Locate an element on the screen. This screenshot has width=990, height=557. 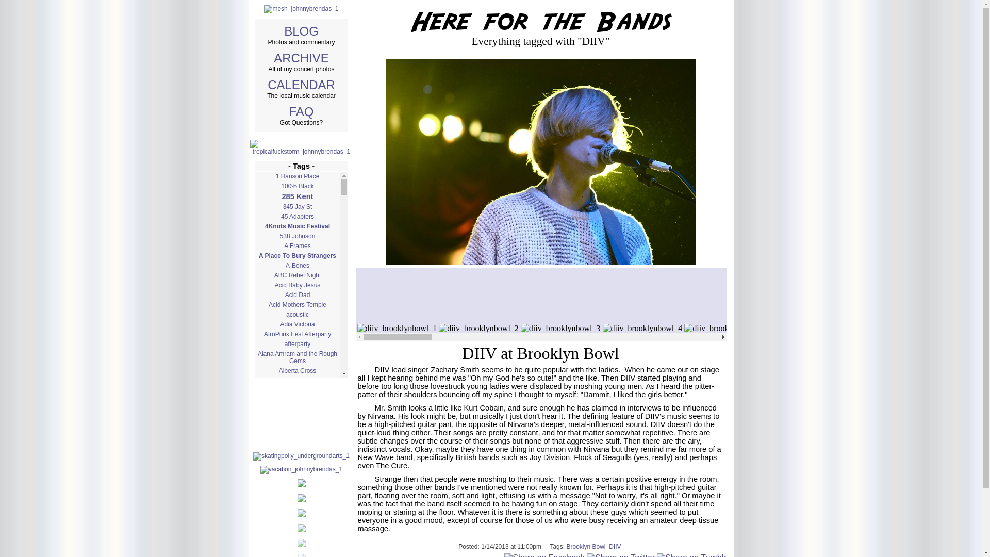
Alex Battles and the Whiskey Rebellion is located at coordinates (297, 414).